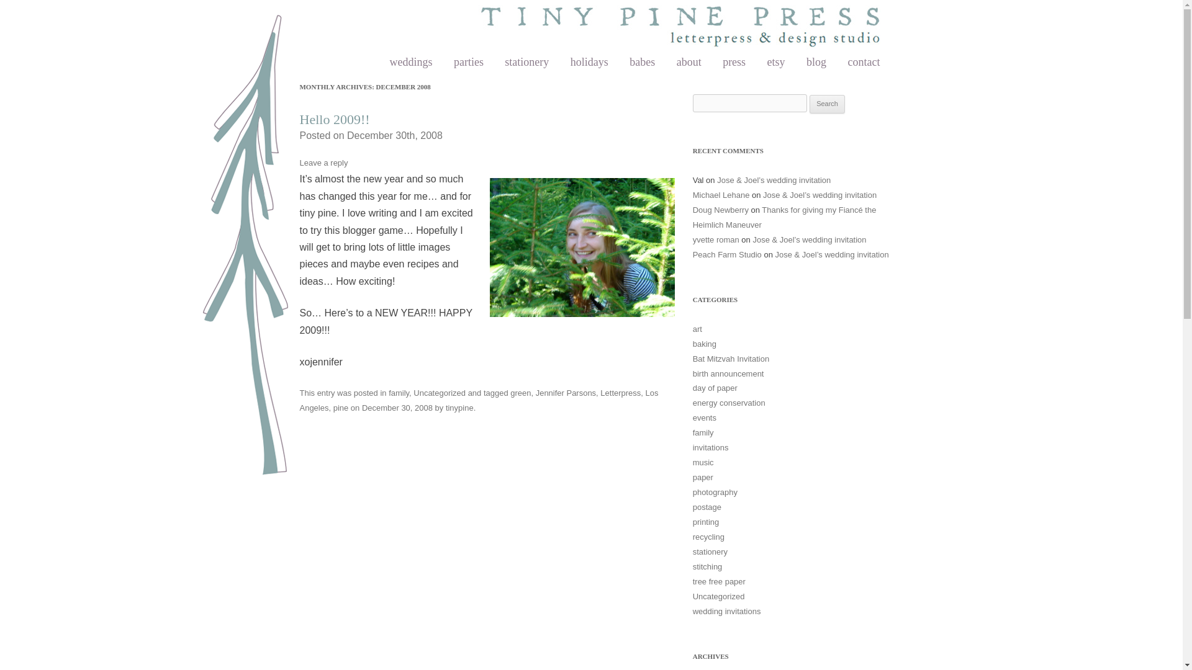  What do you see at coordinates (697, 329) in the screenshot?
I see `art` at bounding box center [697, 329].